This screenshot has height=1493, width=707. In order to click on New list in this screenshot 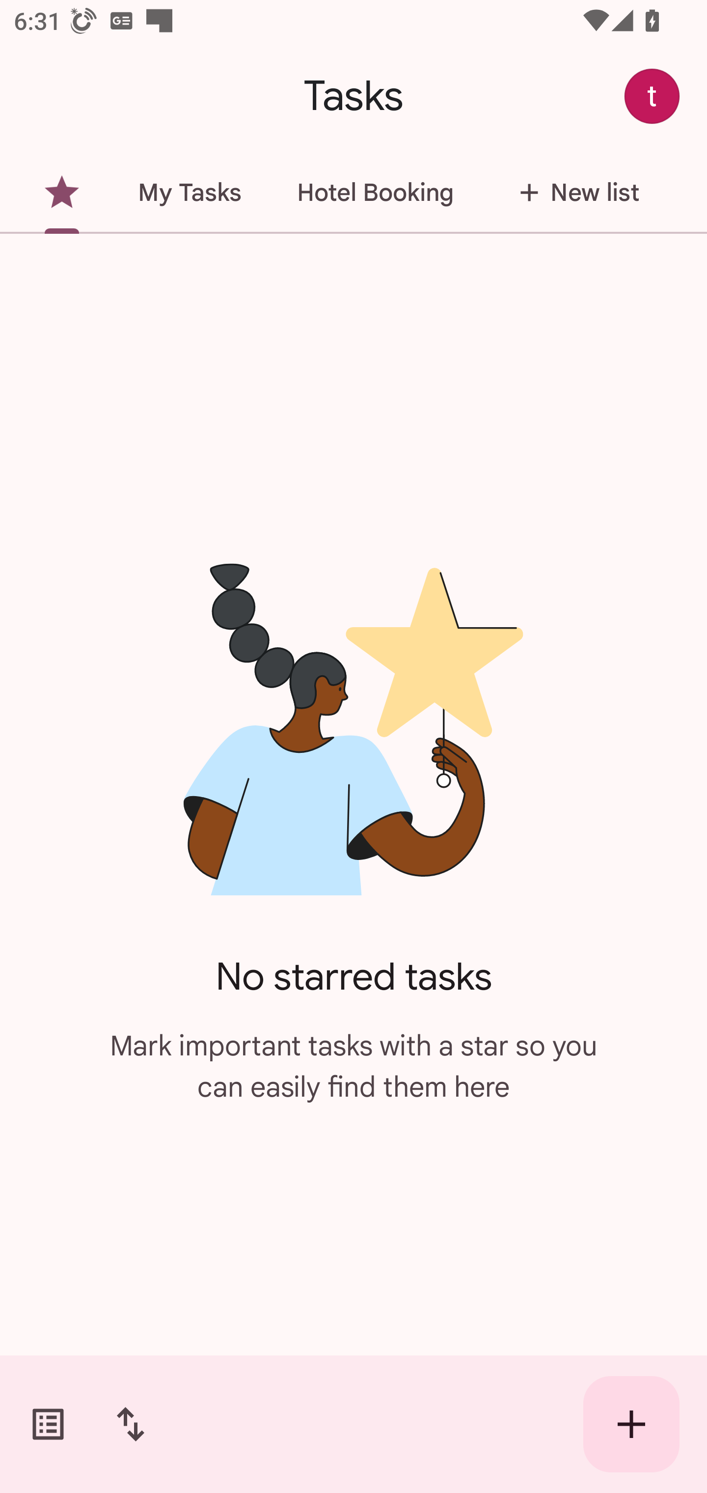, I will do `click(573, 193)`.